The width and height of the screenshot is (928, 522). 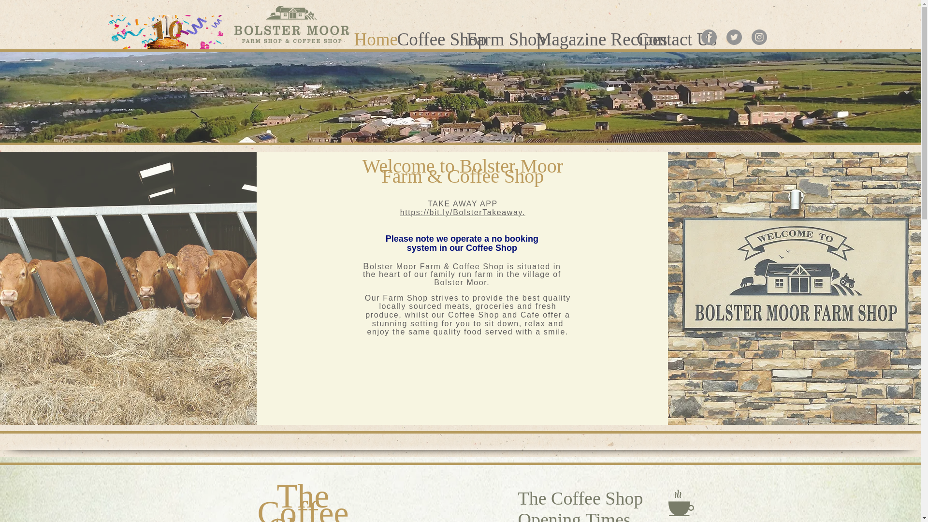 I want to click on Home, so click(x=370, y=36).